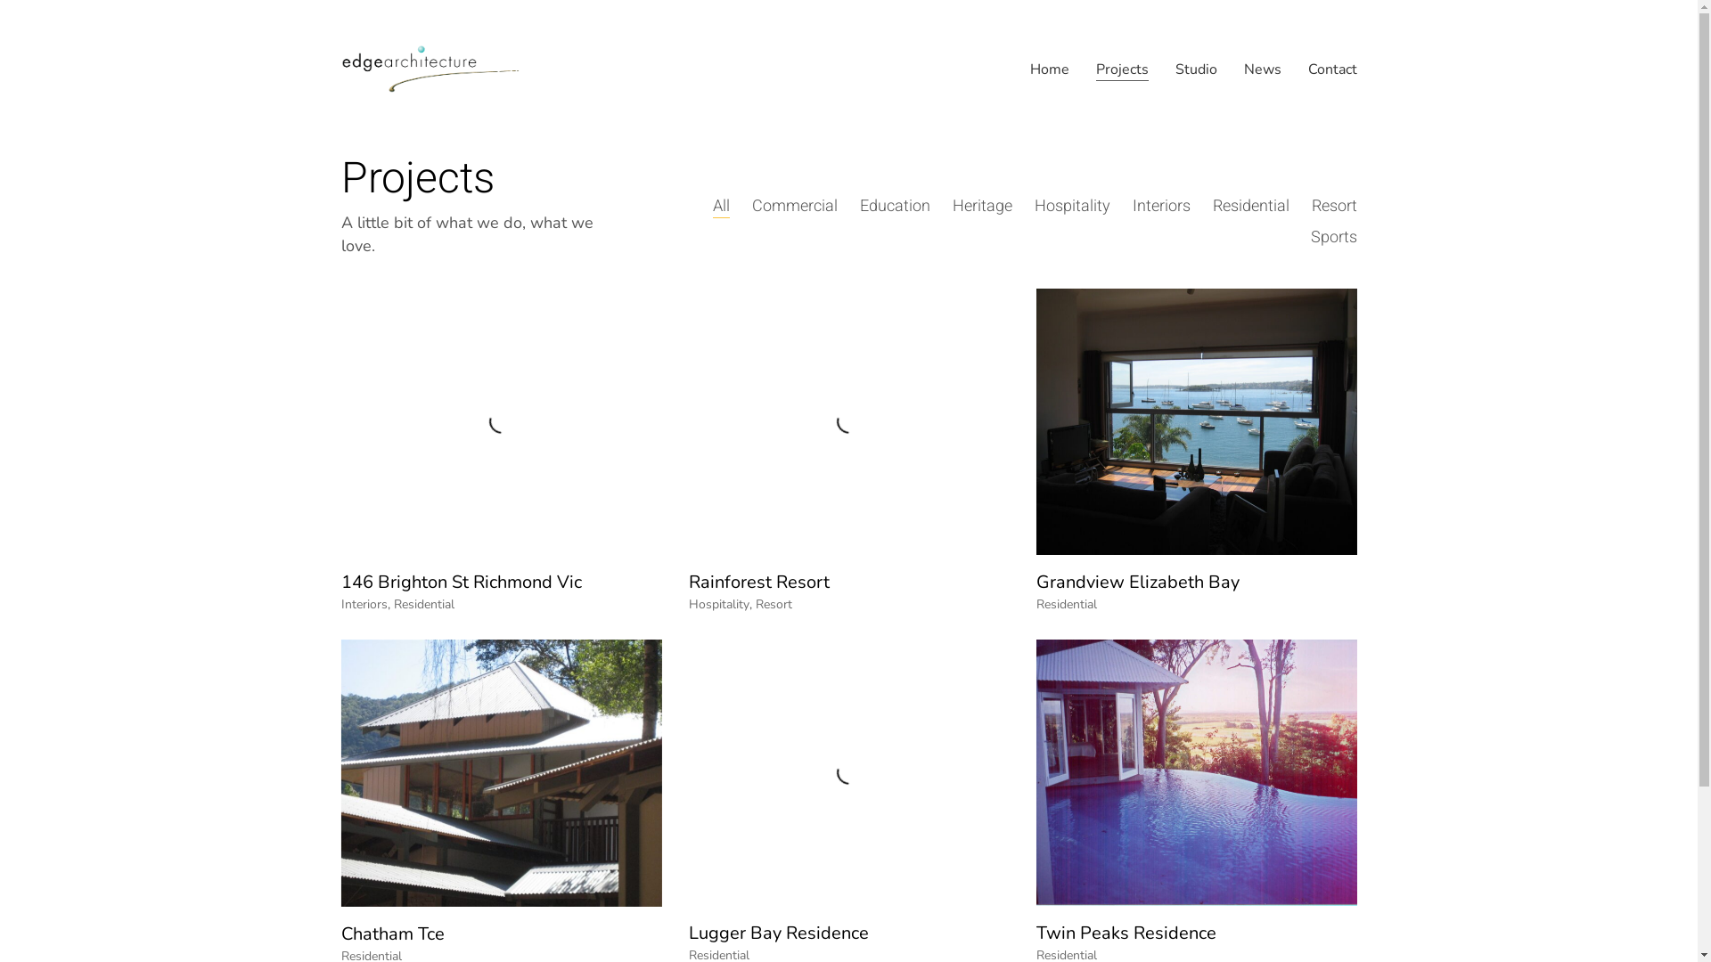 Image resolution: width=1711 pixels, height=962 pixels. Describe the element at coordinates (982, 207) in the screenshot. I see `Heritage` at that location.